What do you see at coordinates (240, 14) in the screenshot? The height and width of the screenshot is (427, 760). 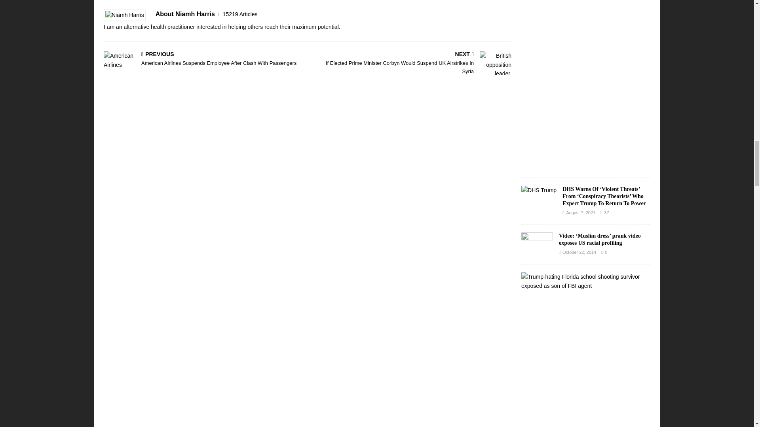 I see `More articles written by Niamh Harris'` at bounding box center [240, 14].